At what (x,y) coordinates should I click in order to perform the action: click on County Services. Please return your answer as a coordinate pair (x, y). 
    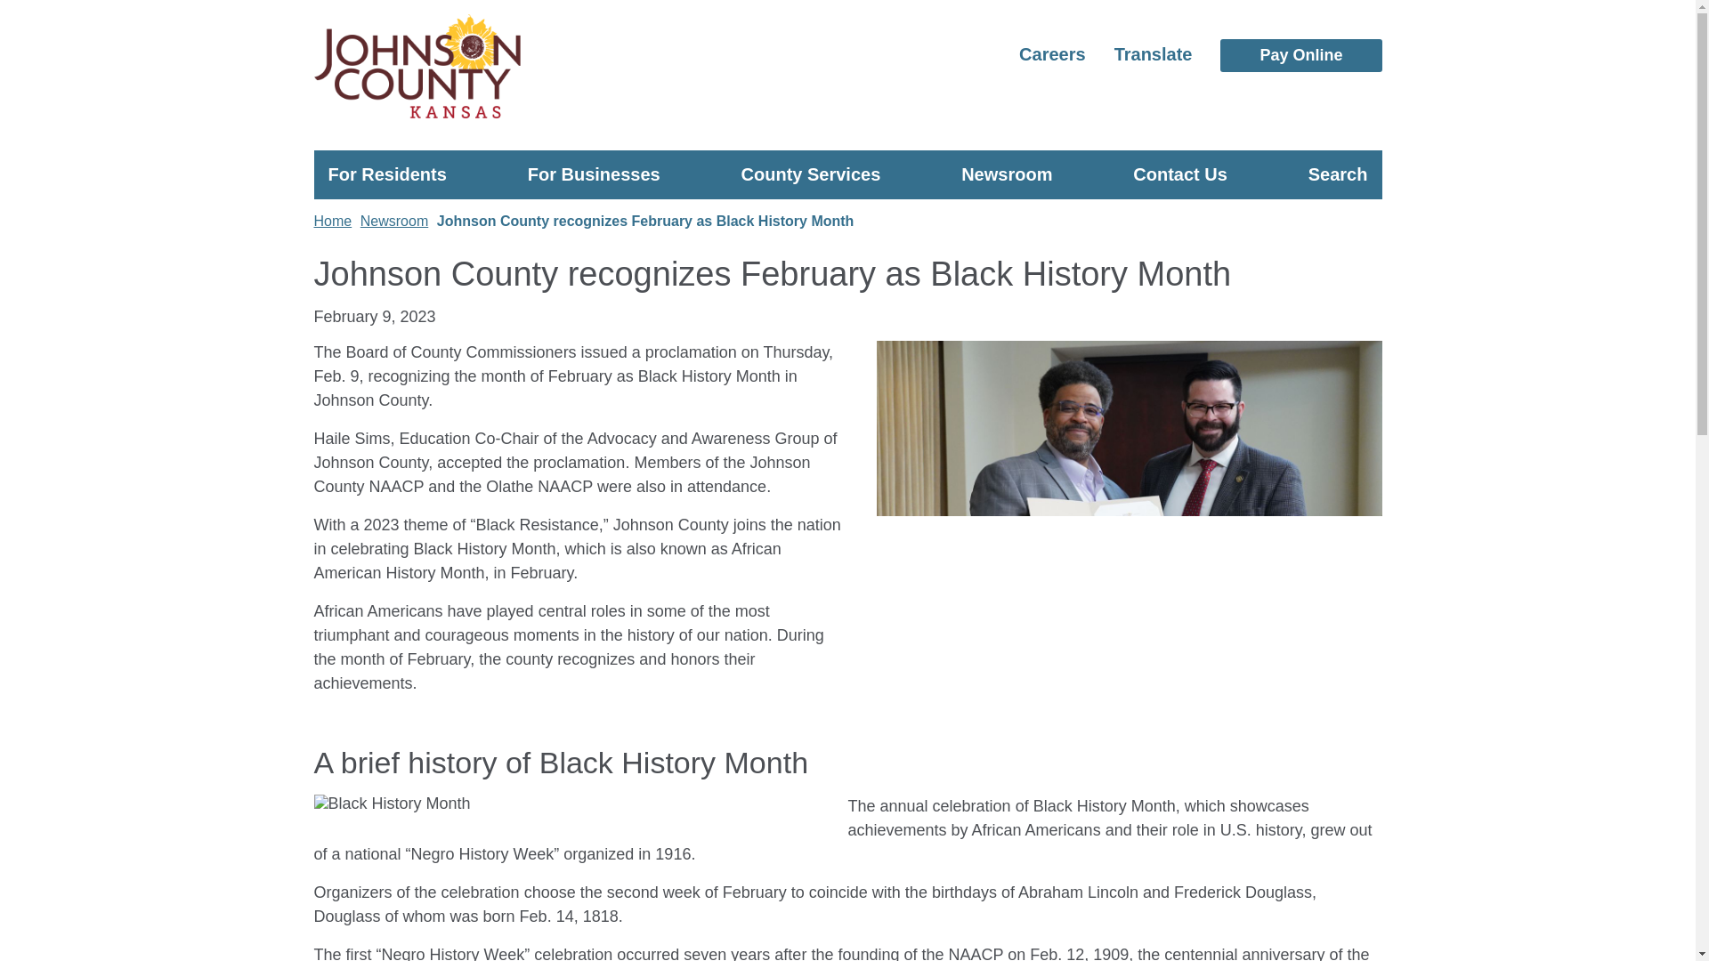
    Looking at the image, I should click on (812, 171).